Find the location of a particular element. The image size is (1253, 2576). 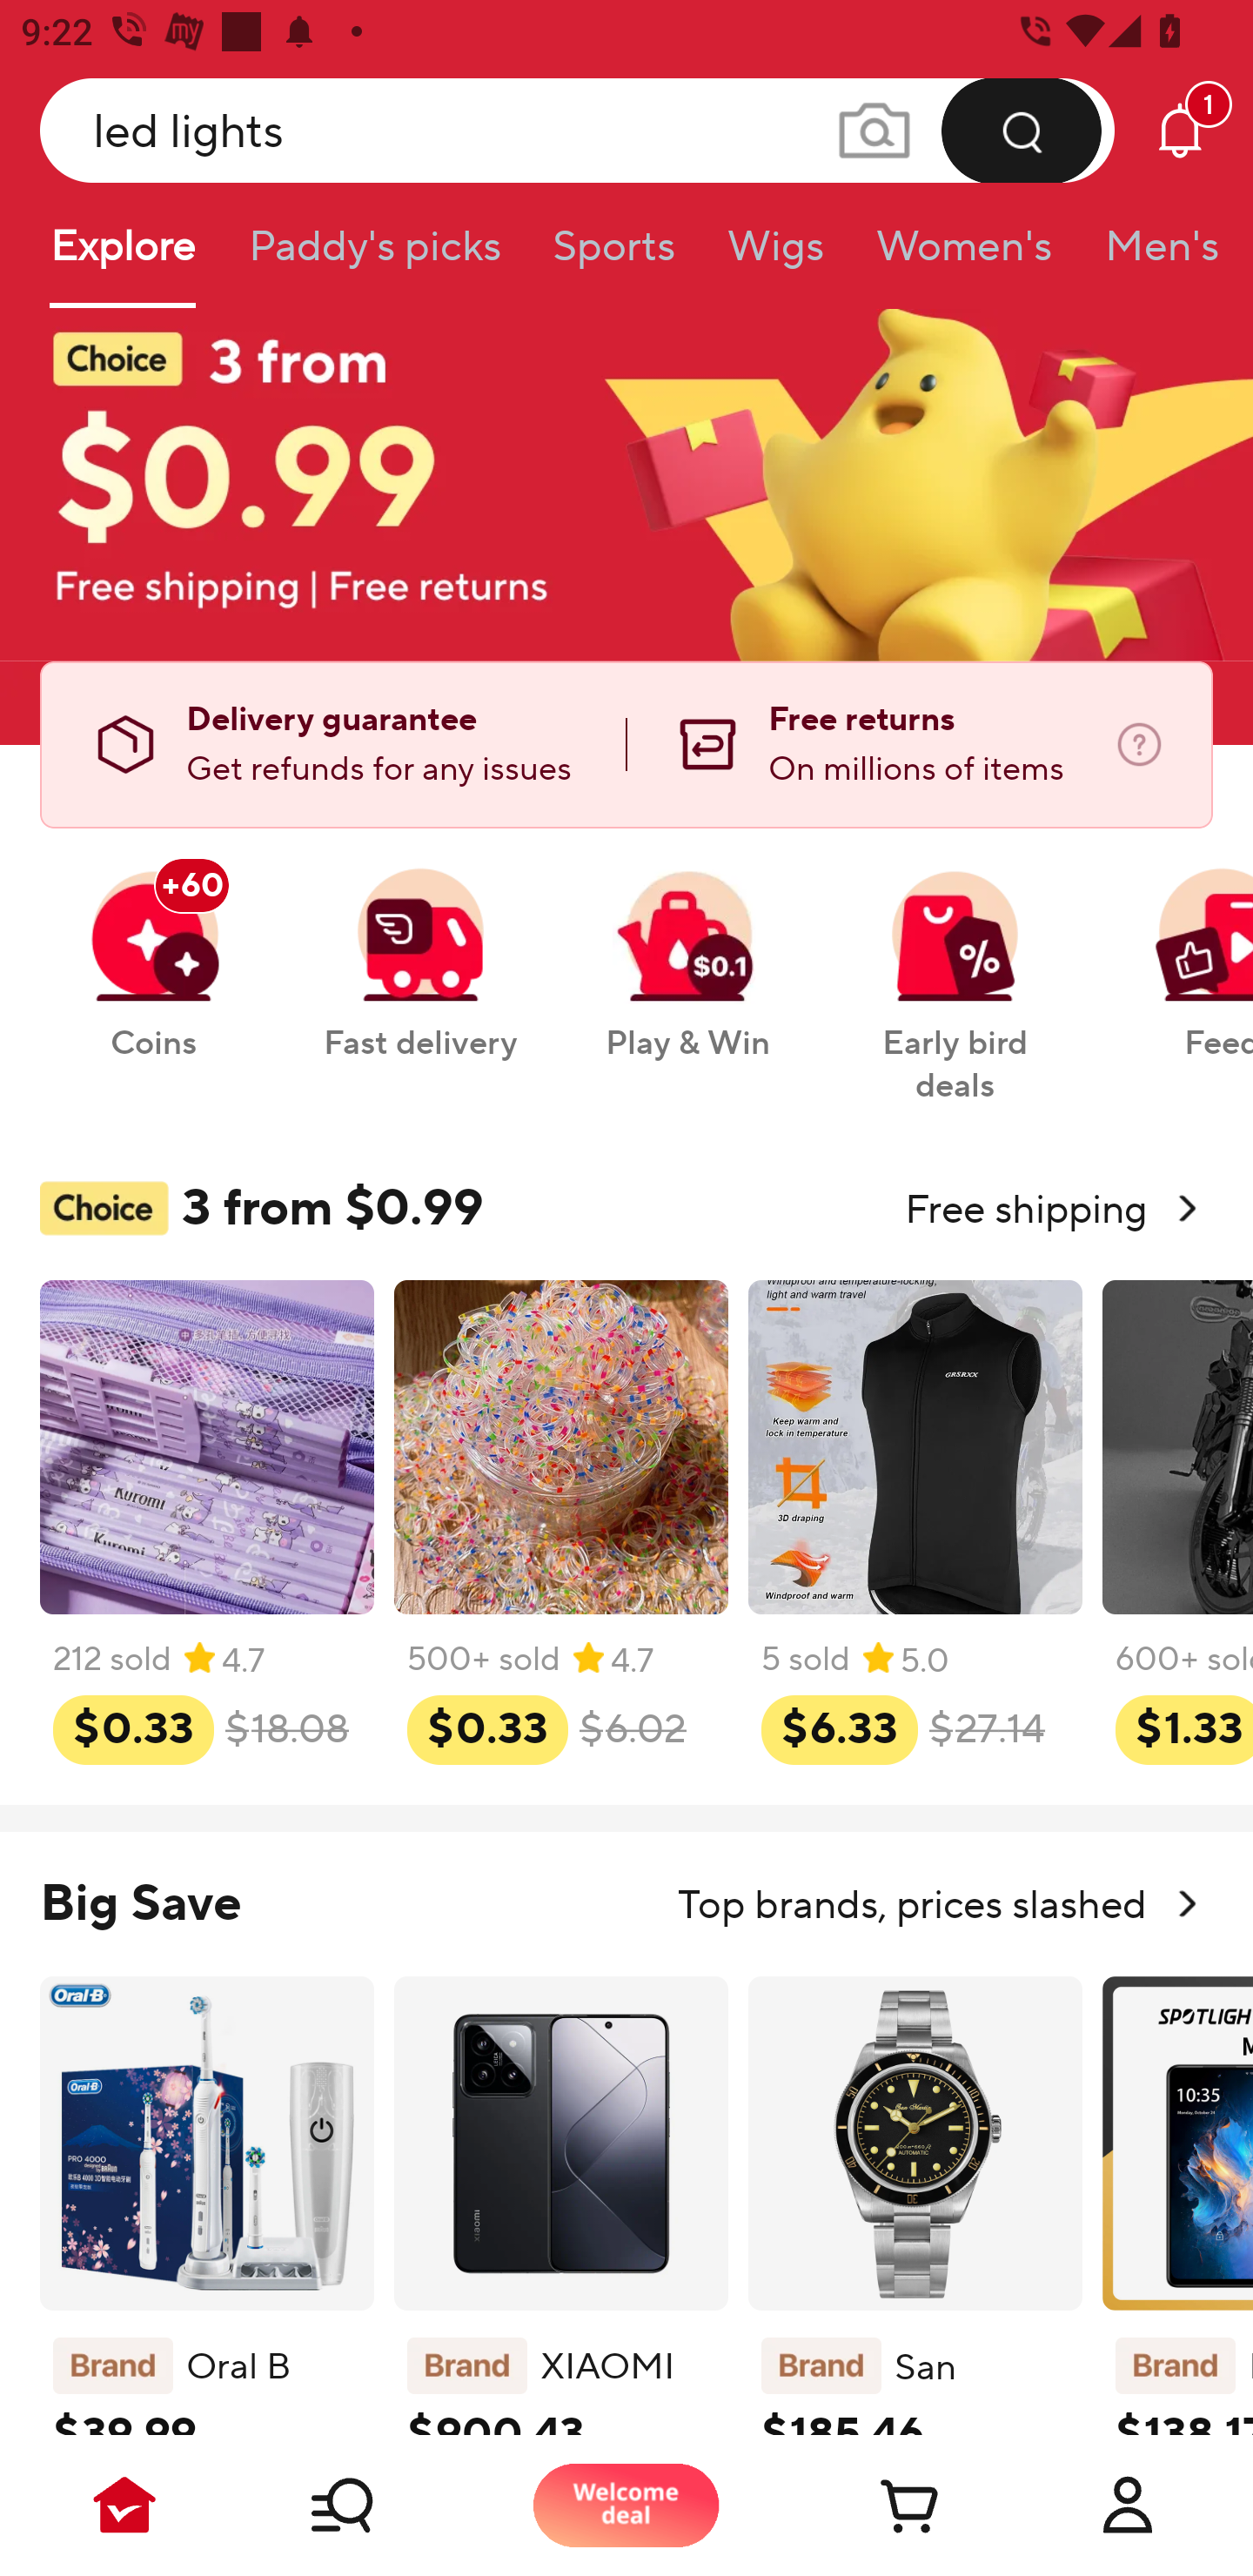

Cart is located at coordinates (877, 2505).